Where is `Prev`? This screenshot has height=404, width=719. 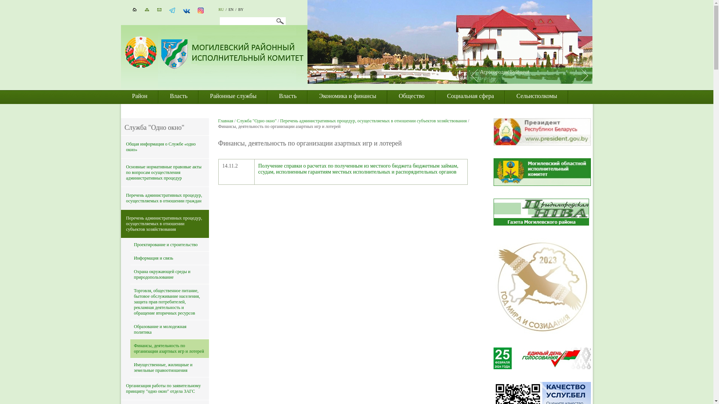 Prev is located at coordinates (472, 76).